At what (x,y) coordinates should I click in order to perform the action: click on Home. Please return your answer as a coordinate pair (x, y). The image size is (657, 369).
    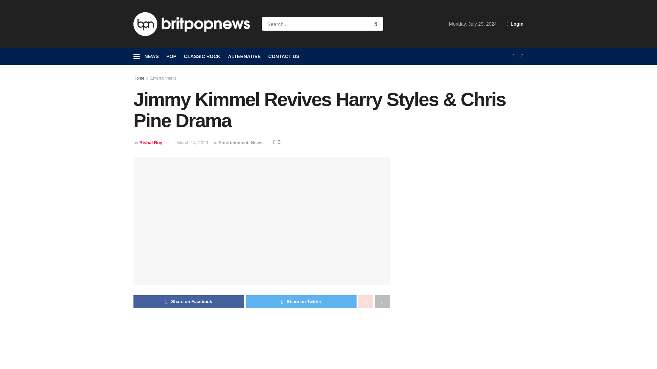
    Looking at the image, I should click on (139, 78).